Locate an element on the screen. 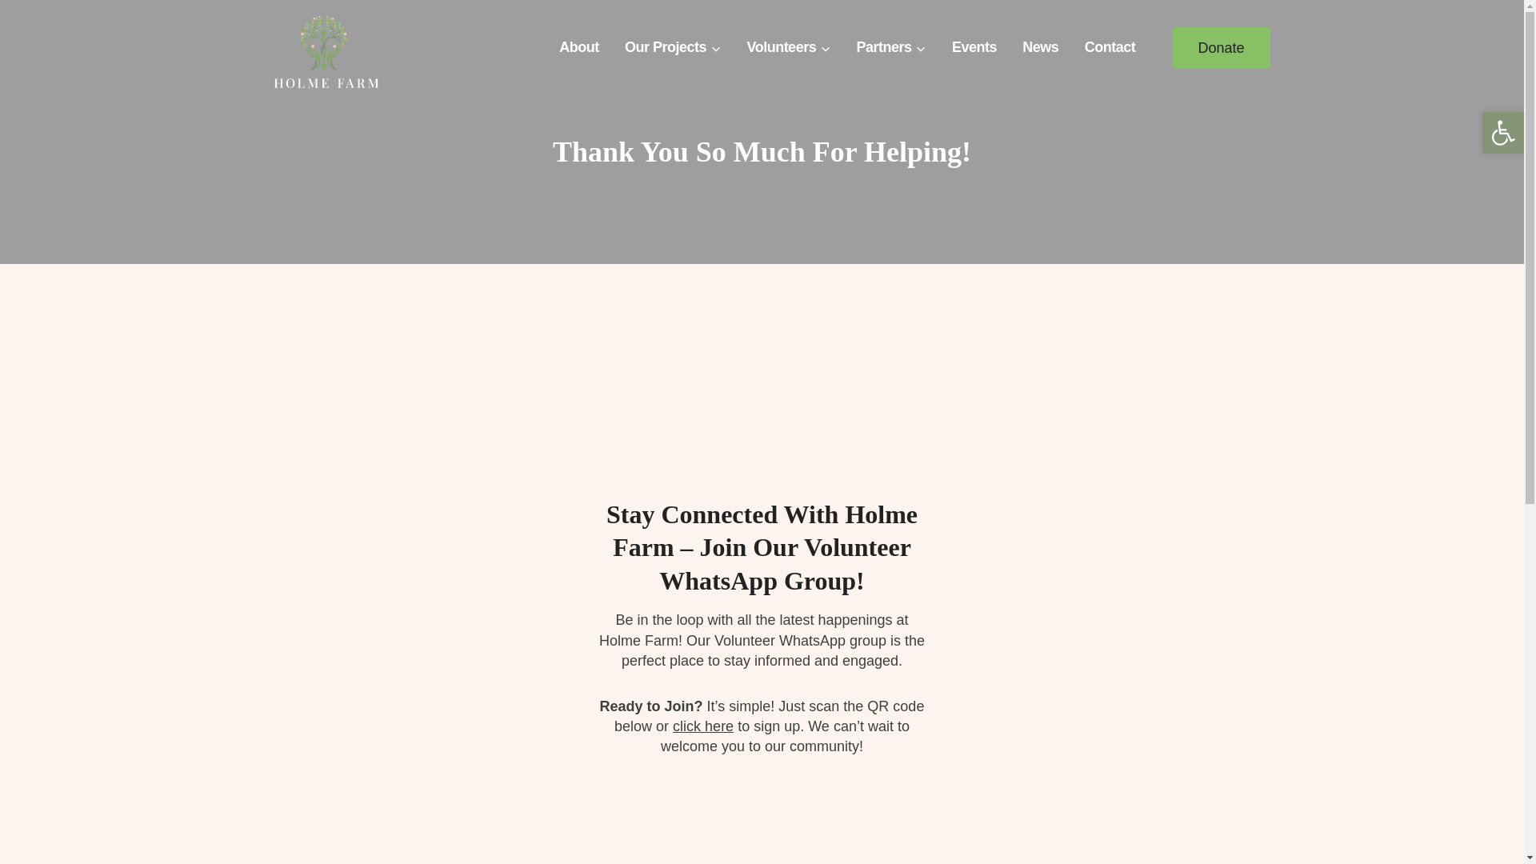 This screenshot has height=864, width=1536. Volunteers is located at coordinates (789, 48).